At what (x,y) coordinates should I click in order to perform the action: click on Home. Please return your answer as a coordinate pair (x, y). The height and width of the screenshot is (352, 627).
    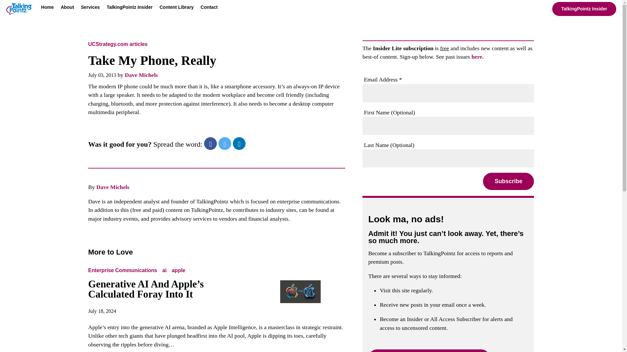
    Looking at the image, I should click on (48, 8).